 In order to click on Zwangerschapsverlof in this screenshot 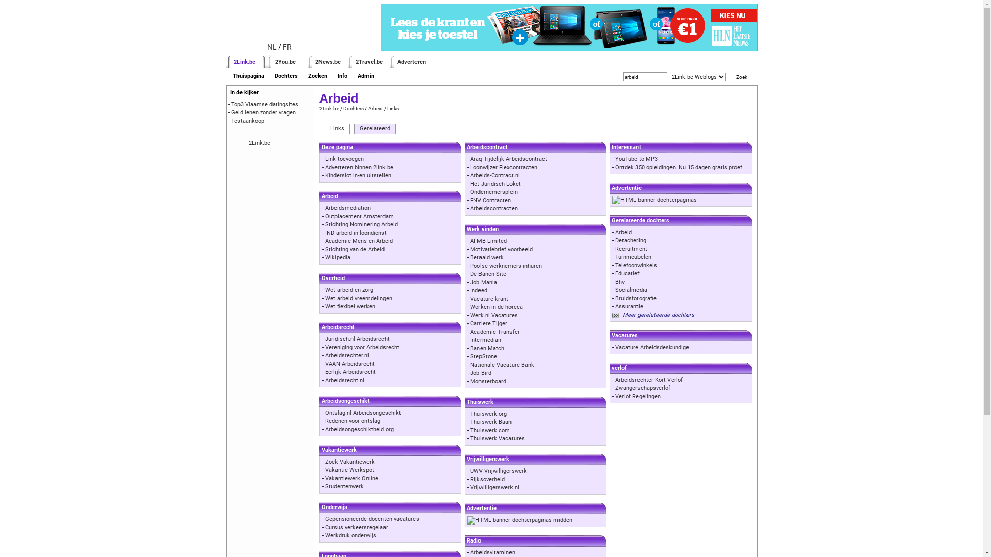, I will do `click(643, 388)`.